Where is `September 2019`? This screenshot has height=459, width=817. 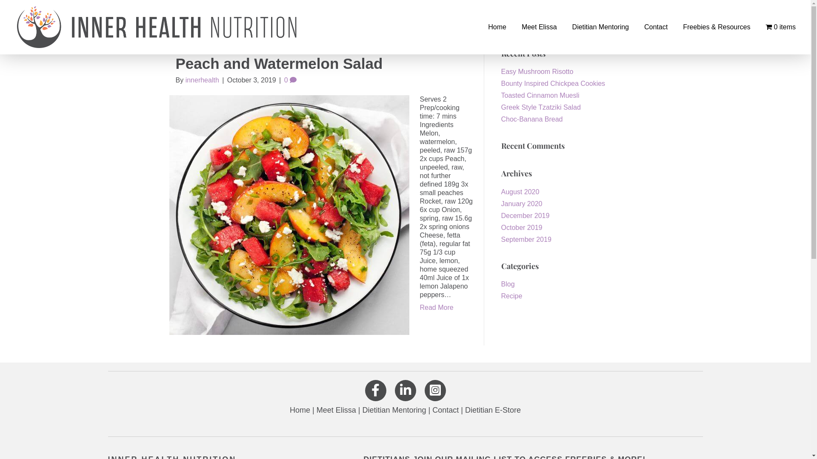 September 2019 is located at coordinates (526, 240).